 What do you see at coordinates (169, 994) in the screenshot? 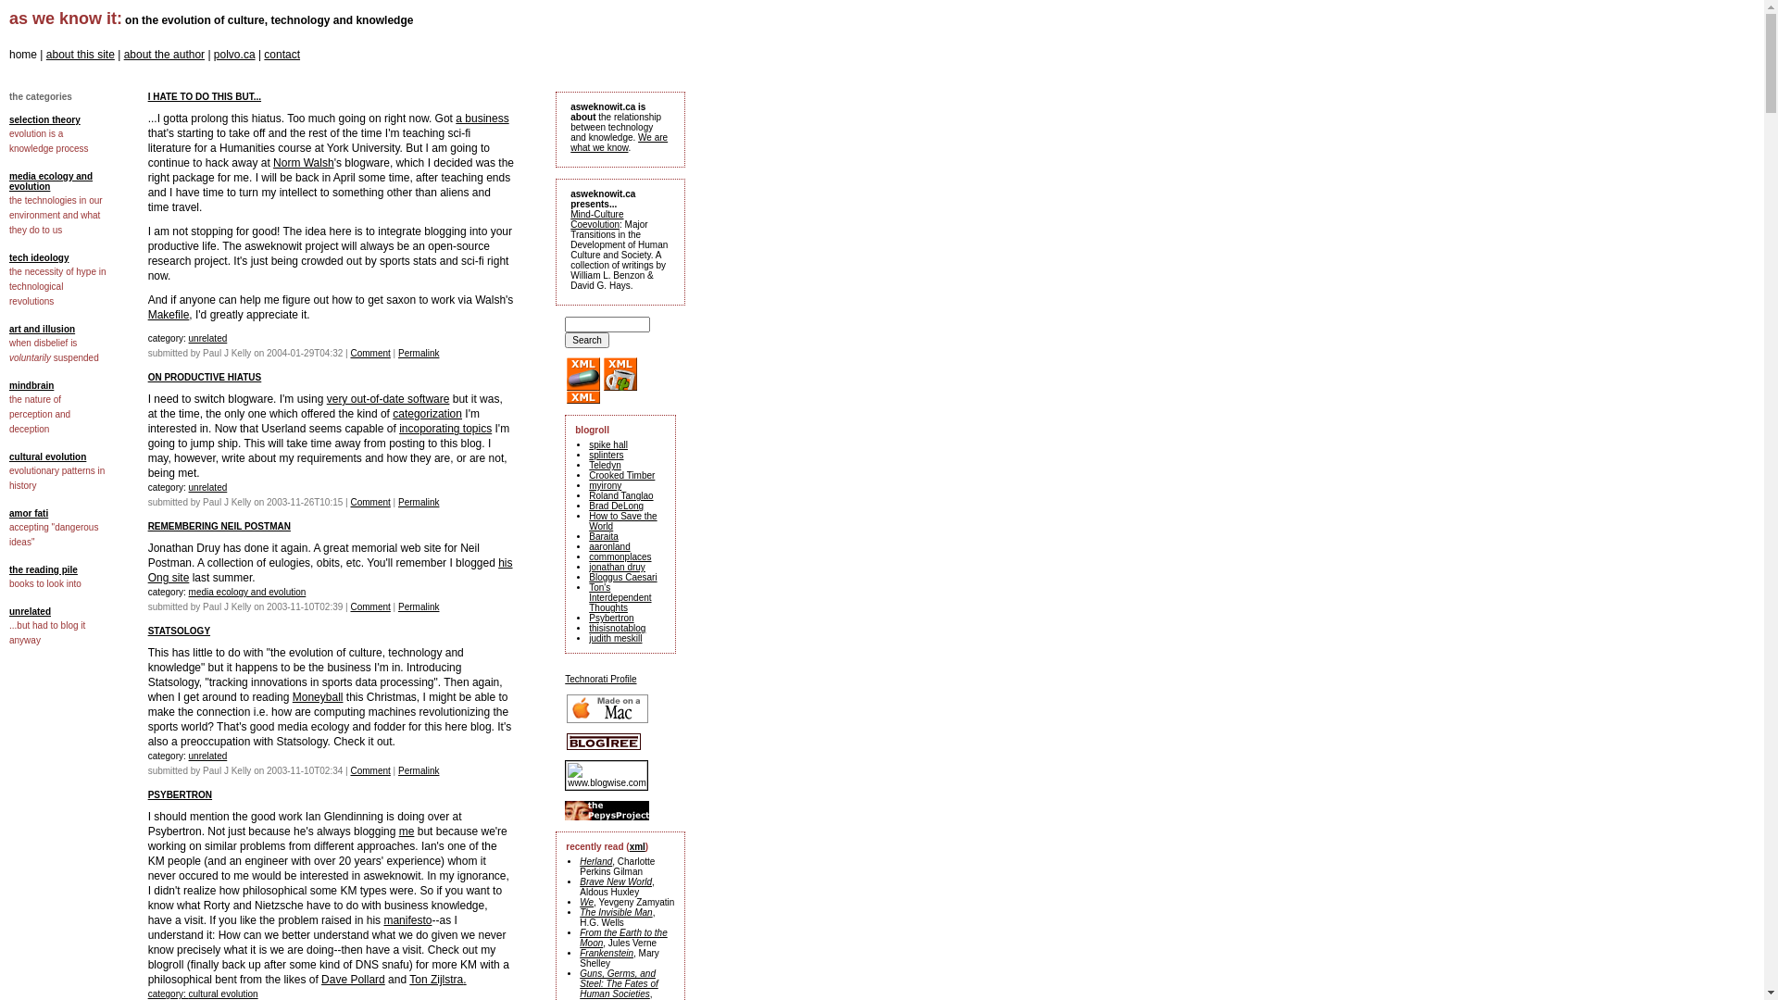
I see `category: ` at bounding box center [169, 994].